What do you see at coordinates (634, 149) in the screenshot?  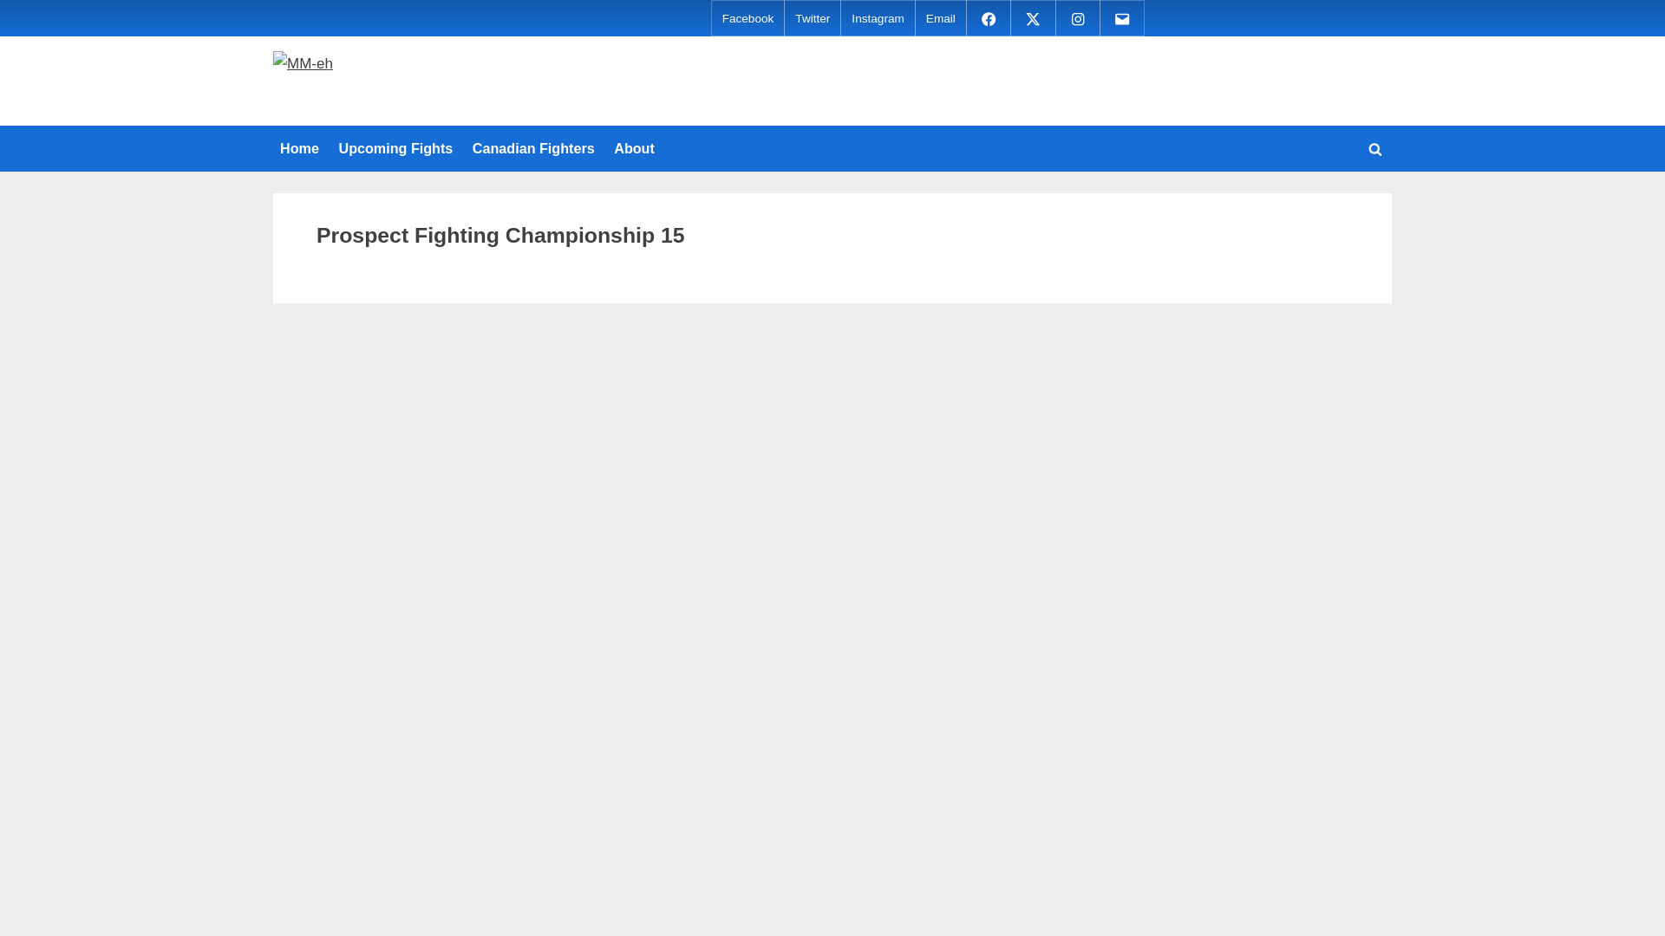 I see `About` at bounding box center [634, 149].